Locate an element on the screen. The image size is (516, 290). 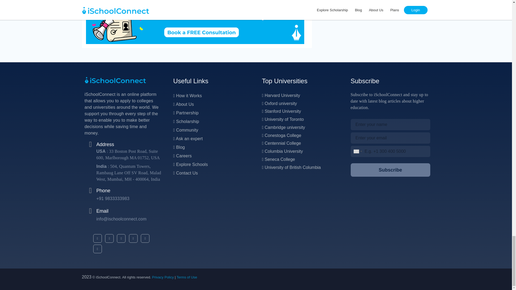
Contact Us is located at coordinates (185, 173).